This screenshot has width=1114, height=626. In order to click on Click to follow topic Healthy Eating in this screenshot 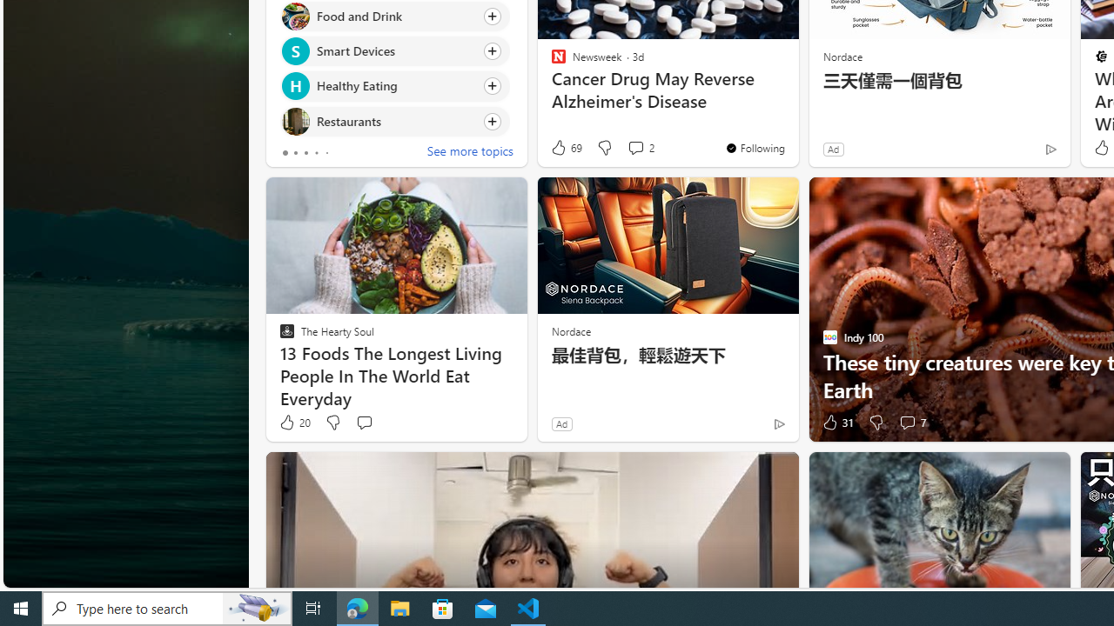, I will do `click(395, 86)`.